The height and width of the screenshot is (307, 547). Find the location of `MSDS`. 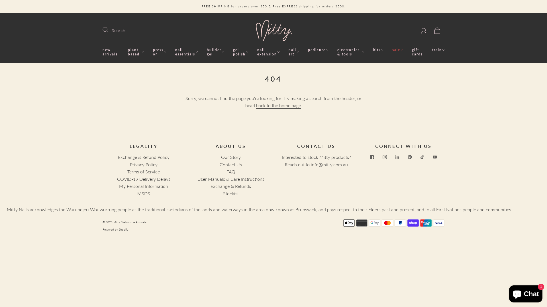

MSDS is located at coordinates (144, 193).